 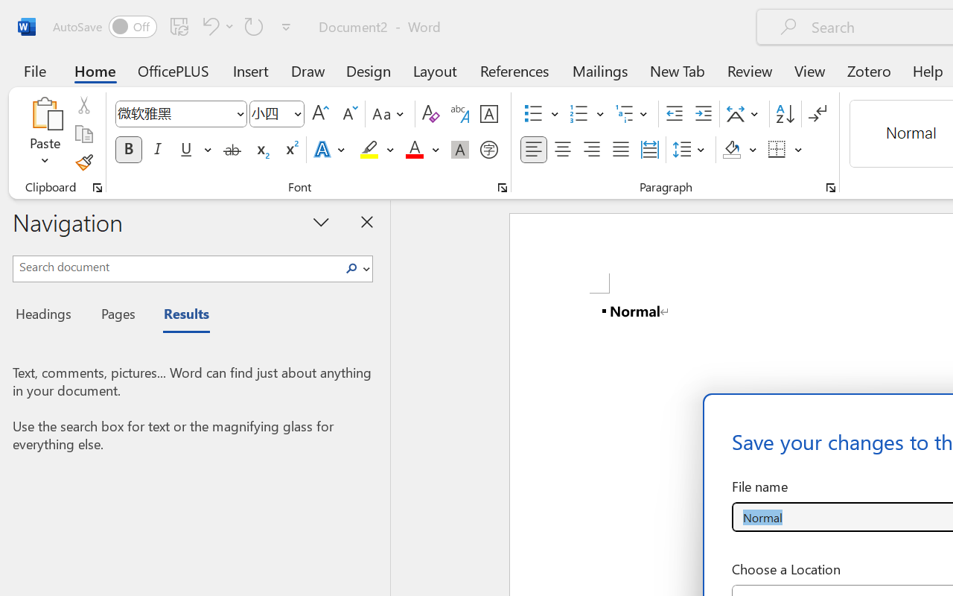 What do you see at coordinates (430, 114) in the screenshot?
I see `Clear Formatting` at bounding box center [430, 114].